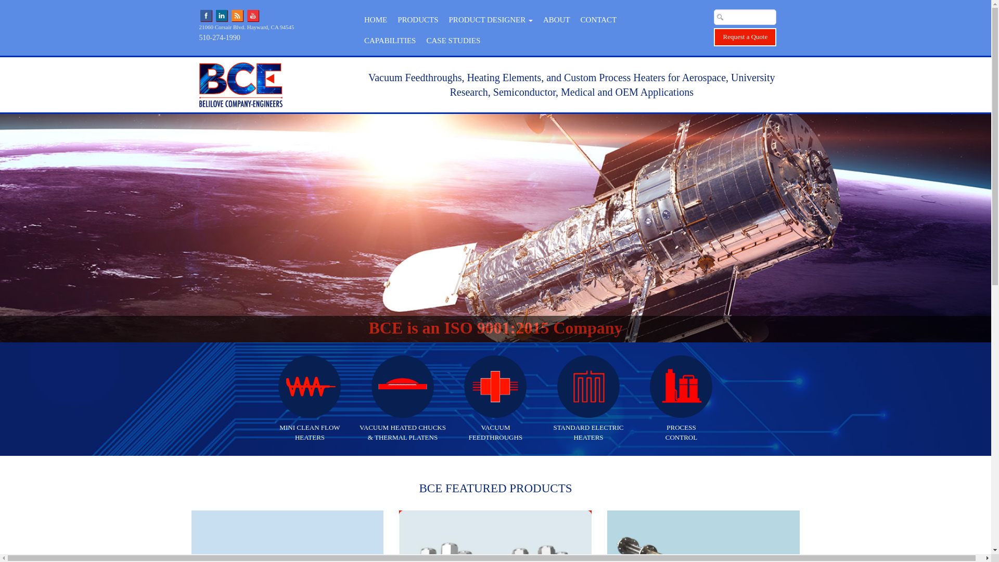  Describe the element at coordinates (219, 37) in the screenshot. I see `510-274-1990` at that location.